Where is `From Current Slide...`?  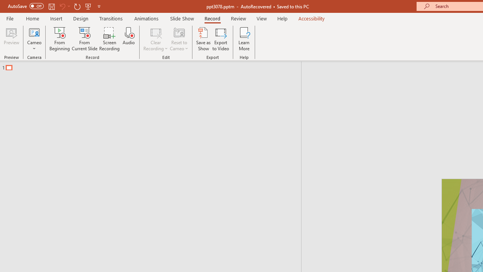
From Current Slide... is located at coordinates (85, 39).